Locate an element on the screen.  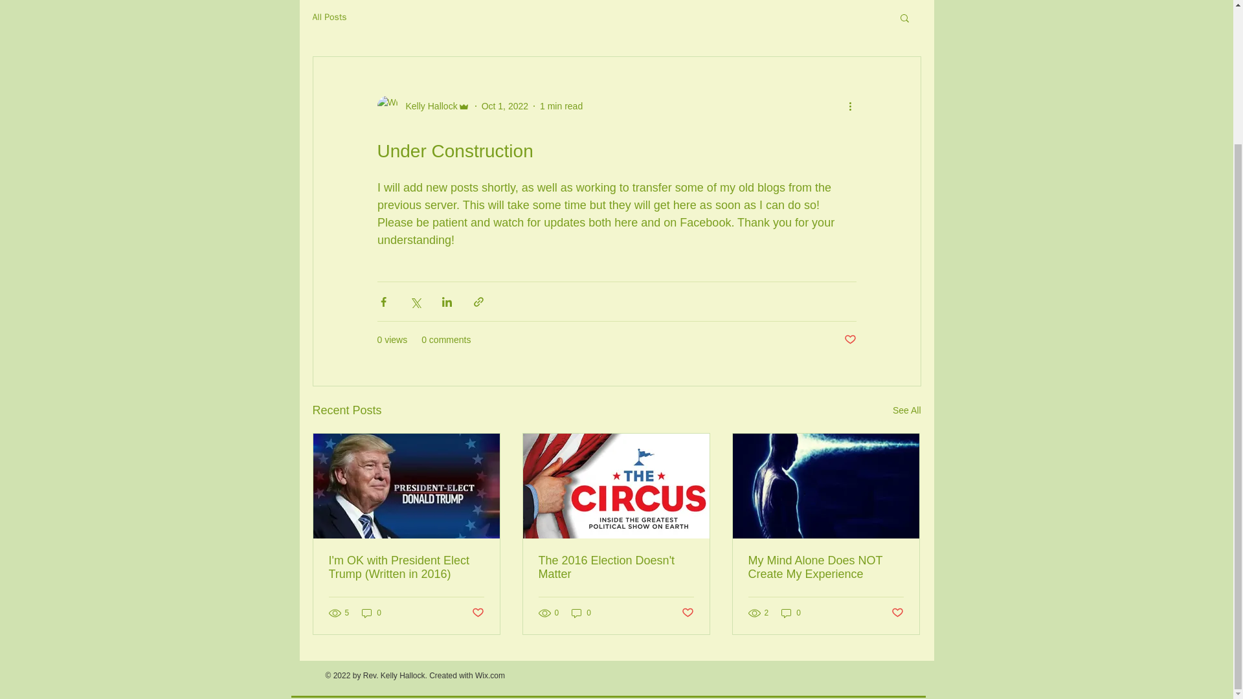
1 min read is located at coordinates (561, 105).